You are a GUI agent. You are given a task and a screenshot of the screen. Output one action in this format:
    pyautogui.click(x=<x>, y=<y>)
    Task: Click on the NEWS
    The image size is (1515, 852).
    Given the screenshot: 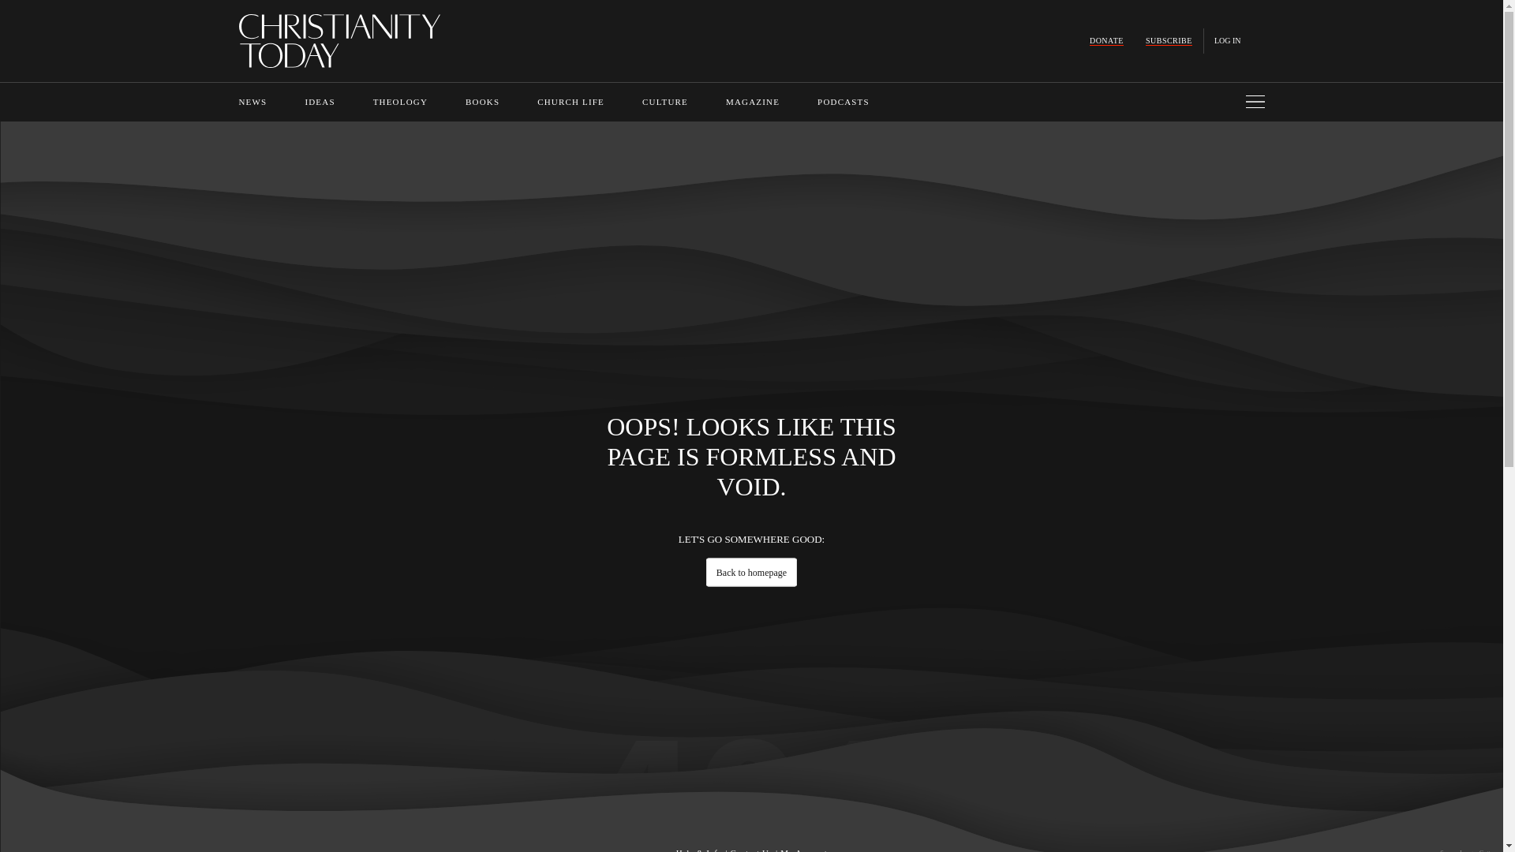 What is the action you would take?
    pyautogui.click(x=252, y=102)
    